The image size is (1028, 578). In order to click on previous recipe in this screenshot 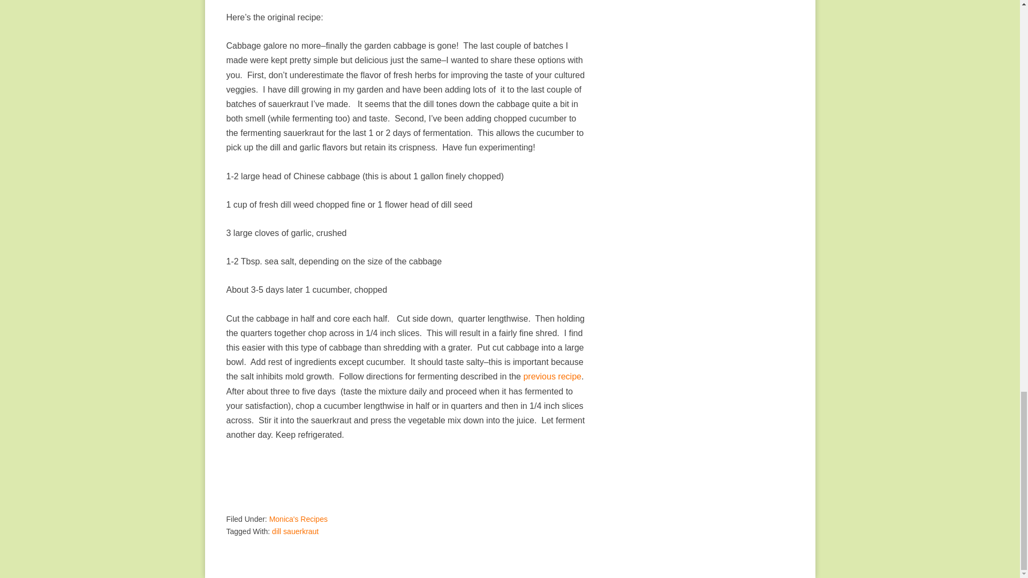, I will do `click(551, 376)`.